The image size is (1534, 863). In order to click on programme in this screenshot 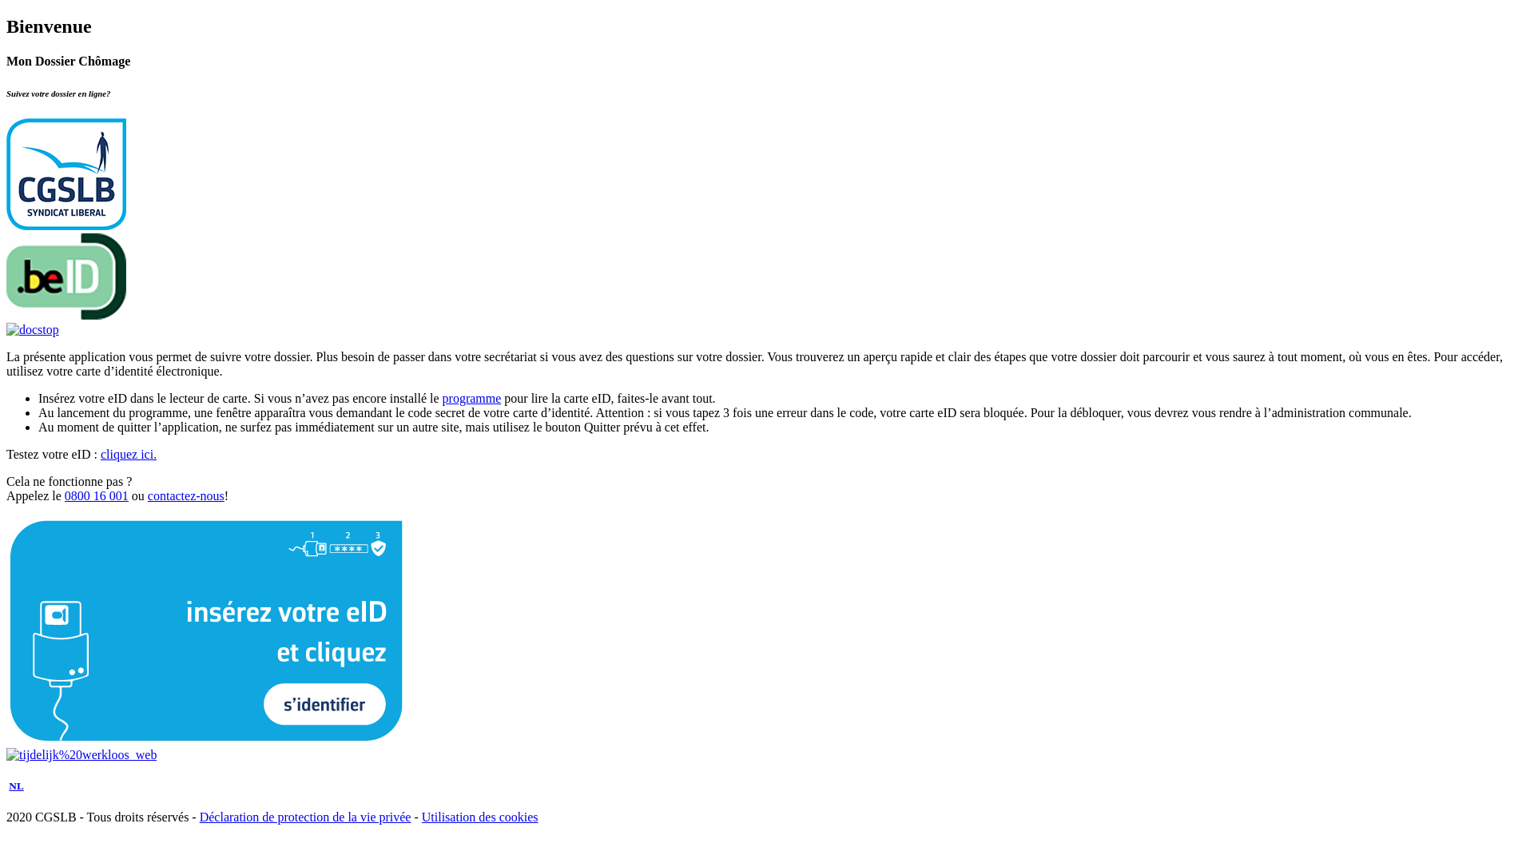, I will do `click(472, 398)`.